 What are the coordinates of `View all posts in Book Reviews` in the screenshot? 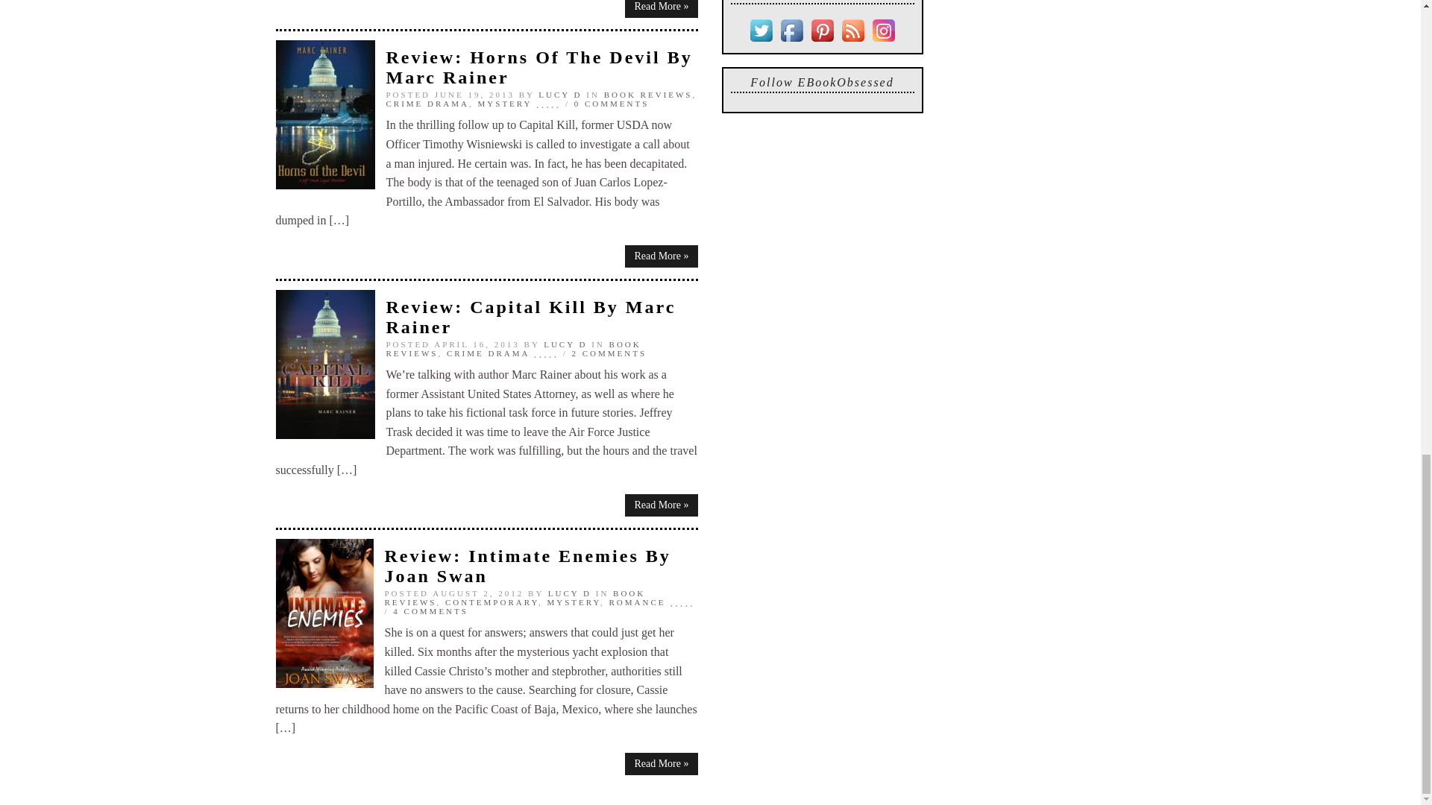 It's located at (514, 348).